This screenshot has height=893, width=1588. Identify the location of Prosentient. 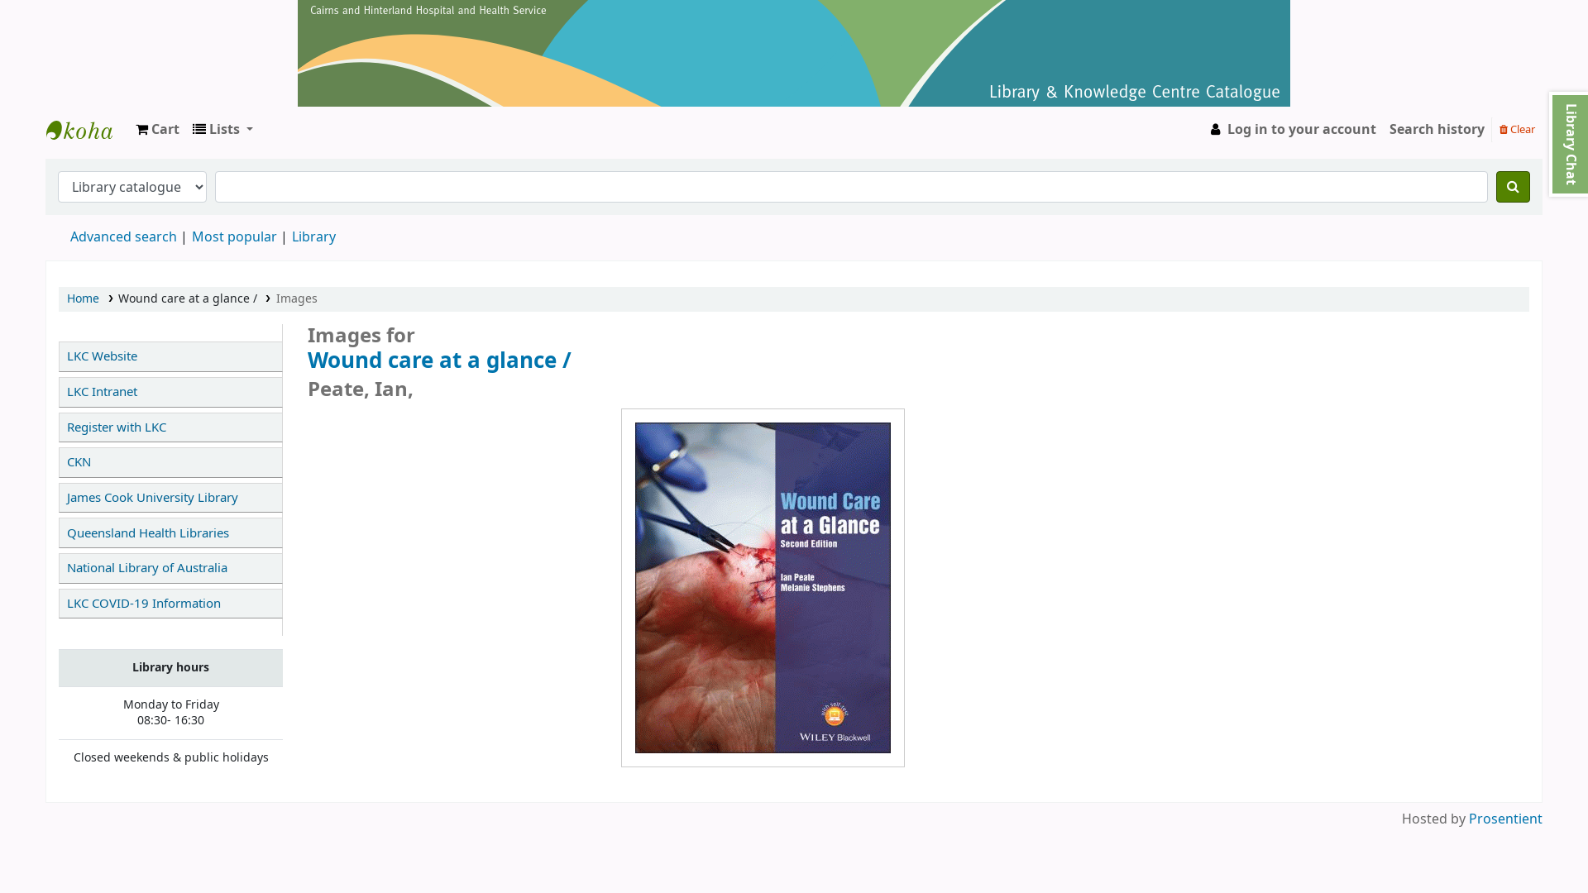
(1505, 819).